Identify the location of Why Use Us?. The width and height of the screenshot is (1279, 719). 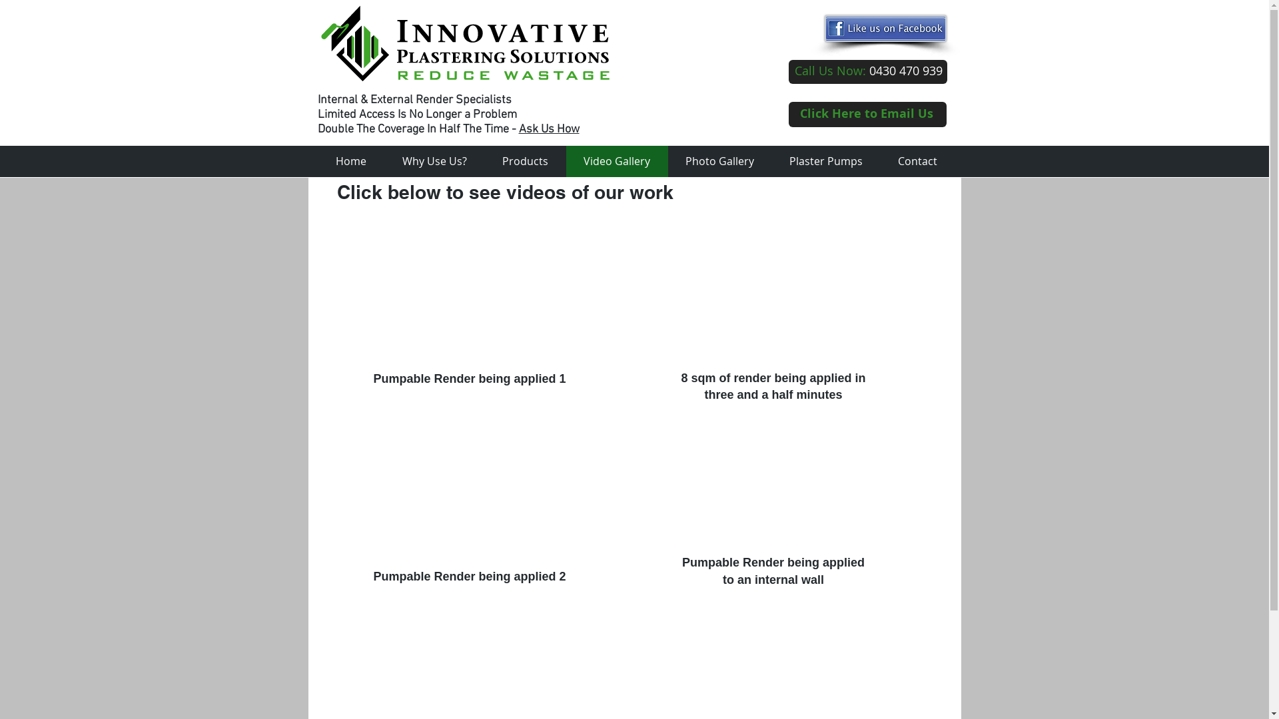
(434, 161).